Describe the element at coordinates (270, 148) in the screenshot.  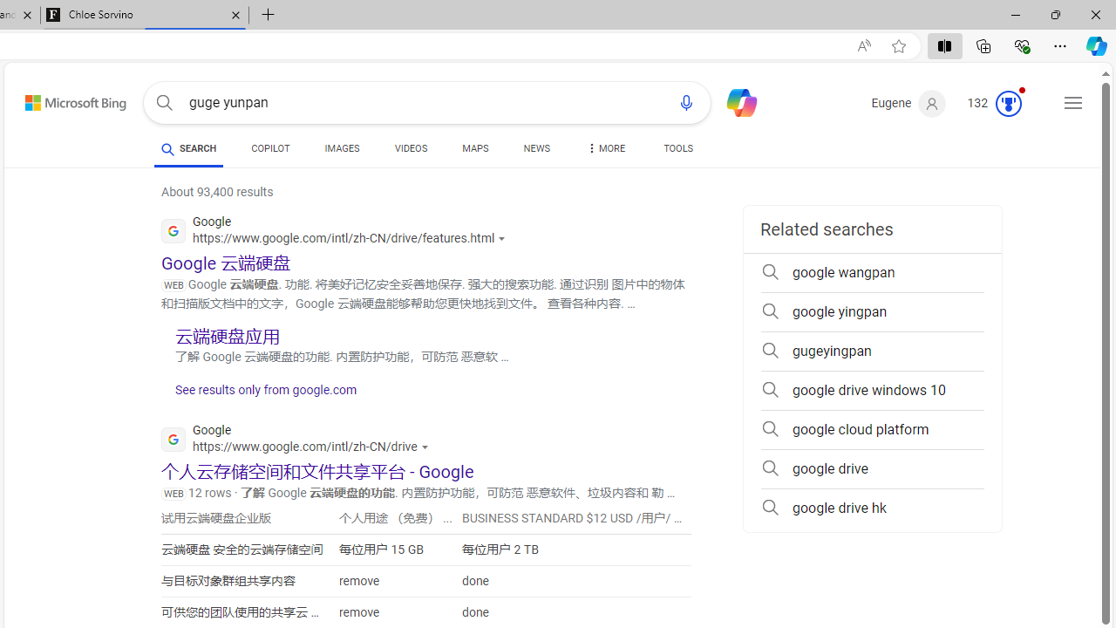
I see `COPILOT` at that location.